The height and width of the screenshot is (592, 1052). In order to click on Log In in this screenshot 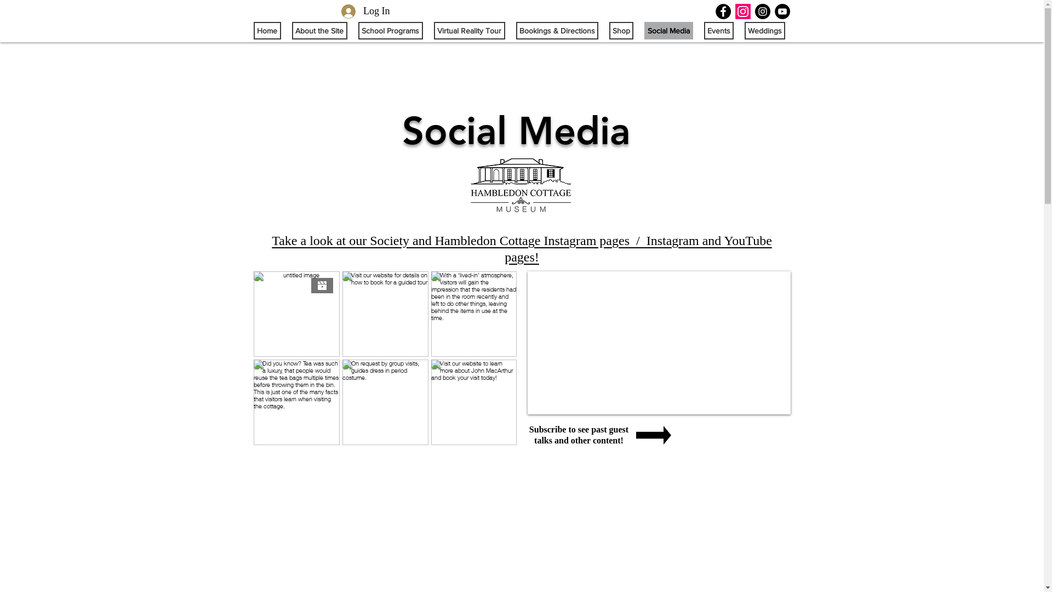, I will do `click(366, 12)`.